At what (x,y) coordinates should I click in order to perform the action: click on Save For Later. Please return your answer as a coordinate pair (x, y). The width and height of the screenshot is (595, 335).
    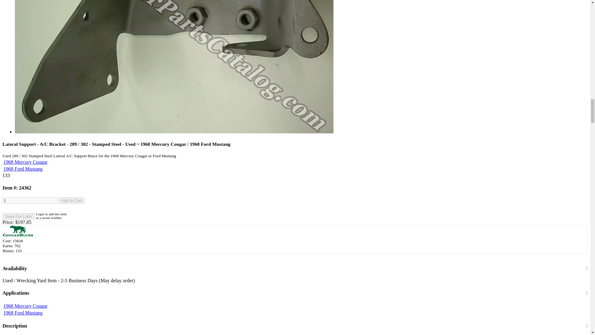
    Looking at the image, I should click on (18, 216).